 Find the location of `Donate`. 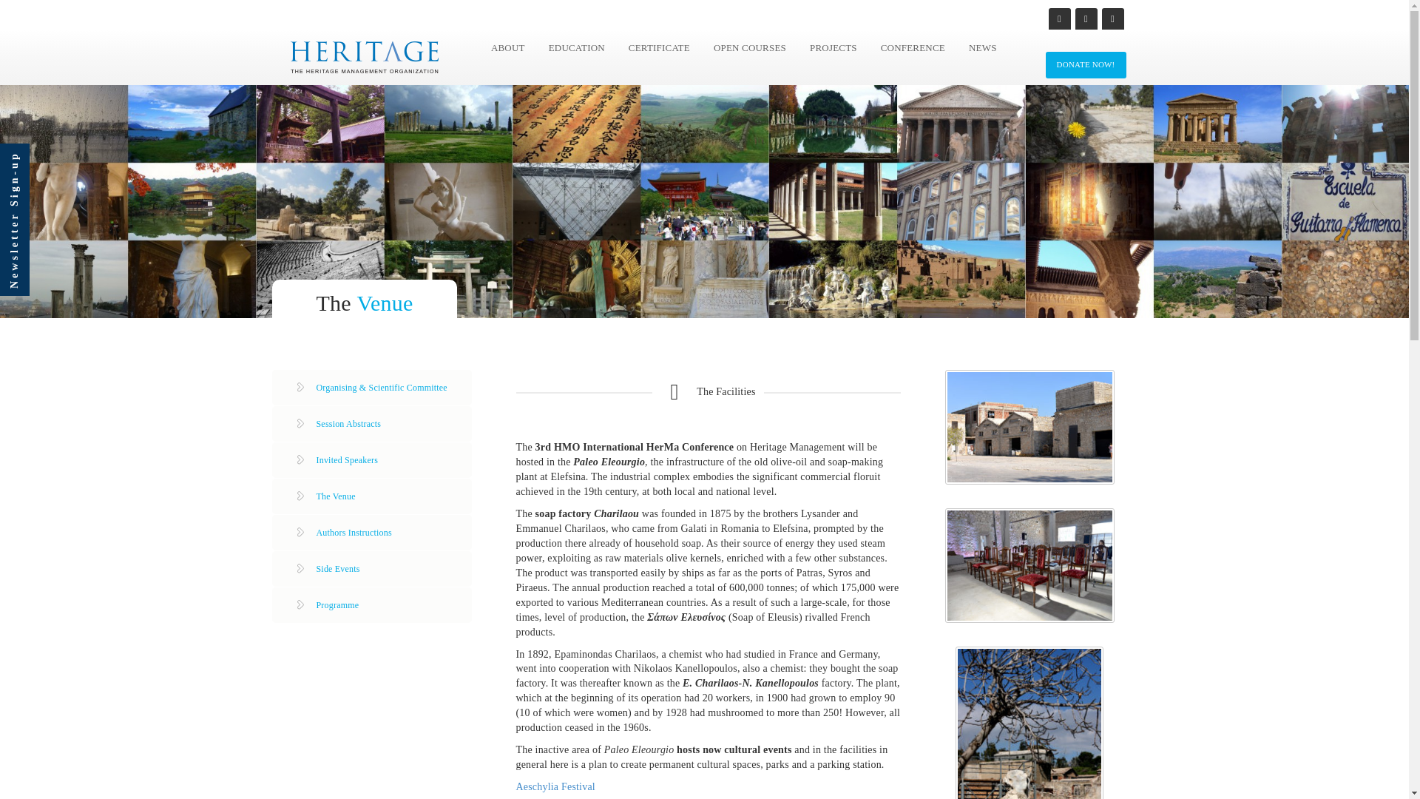

Donate is located at coordinates (1086, 65).